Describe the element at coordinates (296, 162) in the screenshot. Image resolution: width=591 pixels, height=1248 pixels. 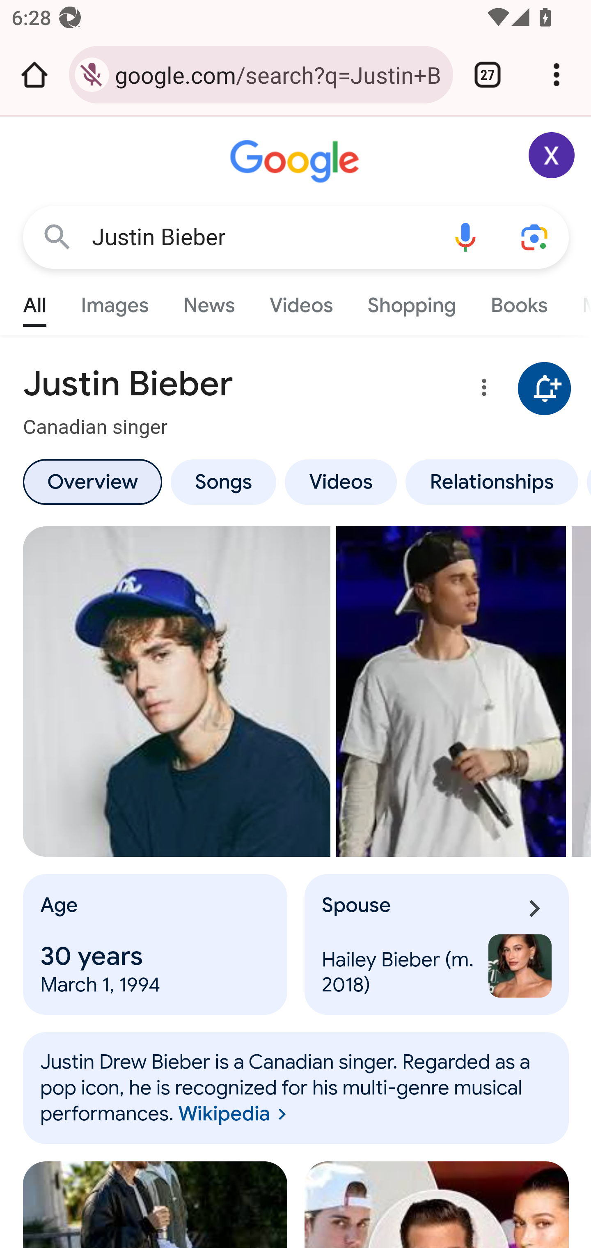
I see `Google` at that location.